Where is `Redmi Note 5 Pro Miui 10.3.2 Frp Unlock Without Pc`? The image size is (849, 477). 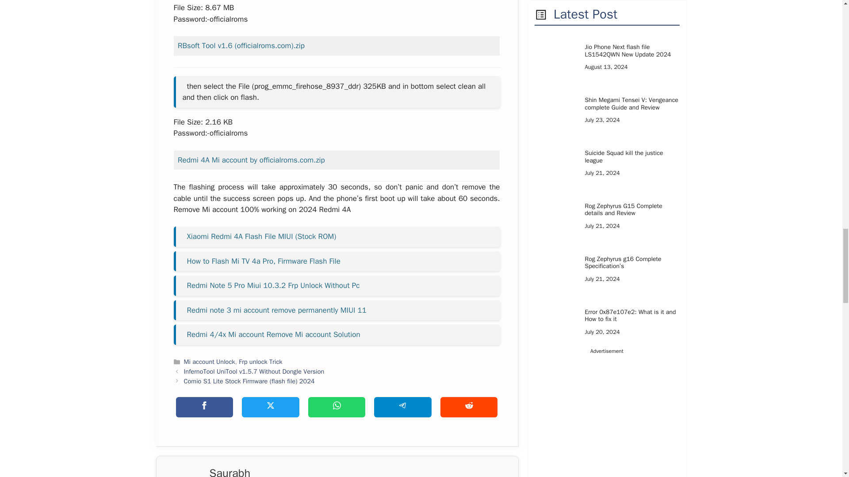 Redmi Note 5 Pro Miui 10.3.2 Frp Unlock Without Pc is located at coordinates (273, 285).